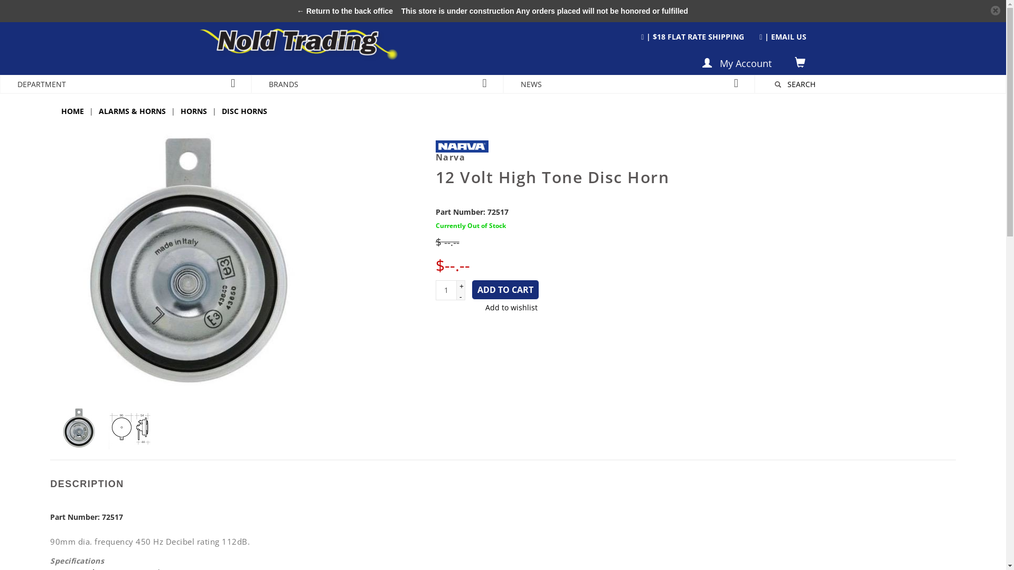 Image resolution: width=1014 pixels, height=570 pixels. Describe the element at coordinates (692, 155) in the screenshot. I see `Narva` at that location.